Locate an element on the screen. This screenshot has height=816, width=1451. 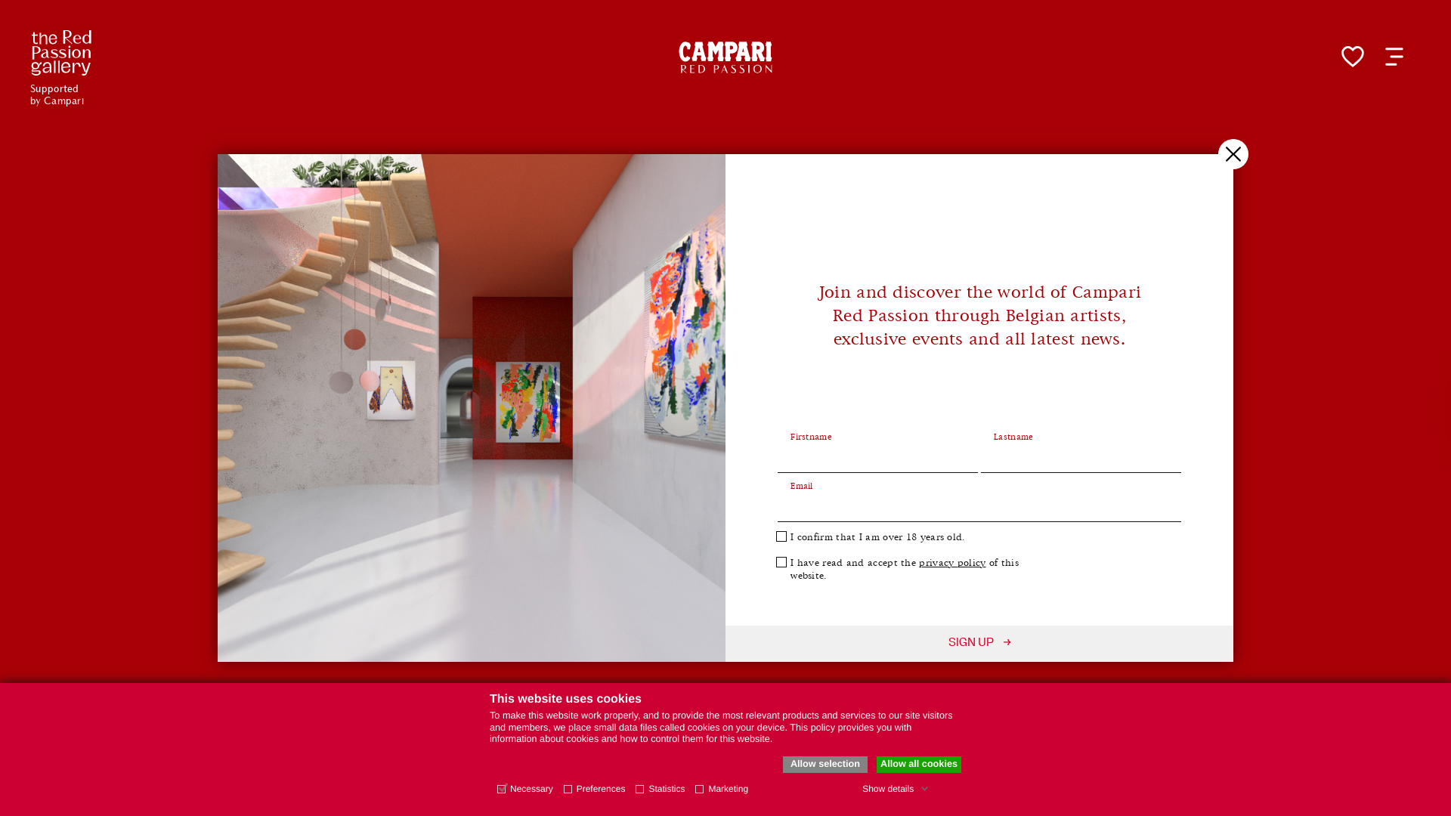
My favorite page is located at coordinates (1353, 57).